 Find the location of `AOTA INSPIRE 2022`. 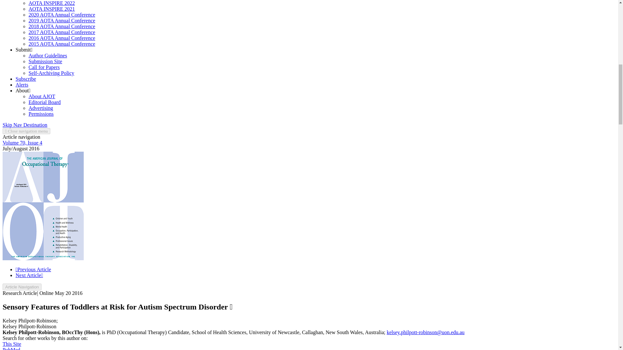

AOTA INSPIRE 2022 is located at coordinates (52, 3).